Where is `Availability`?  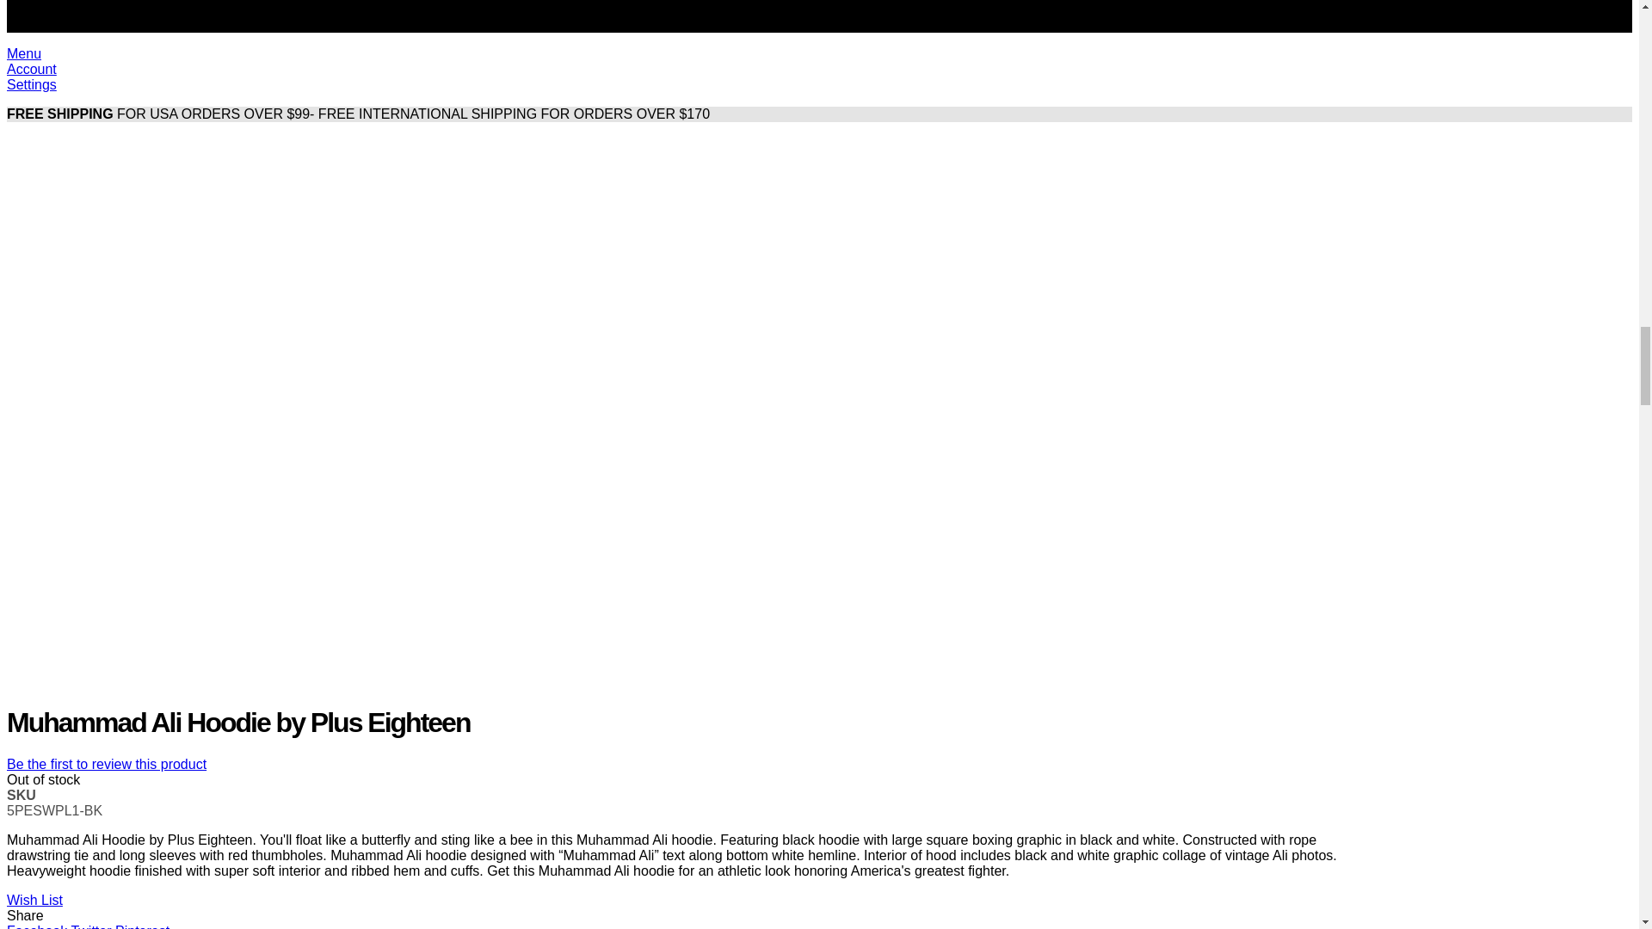 Availability is located at coordinates (678, 779).